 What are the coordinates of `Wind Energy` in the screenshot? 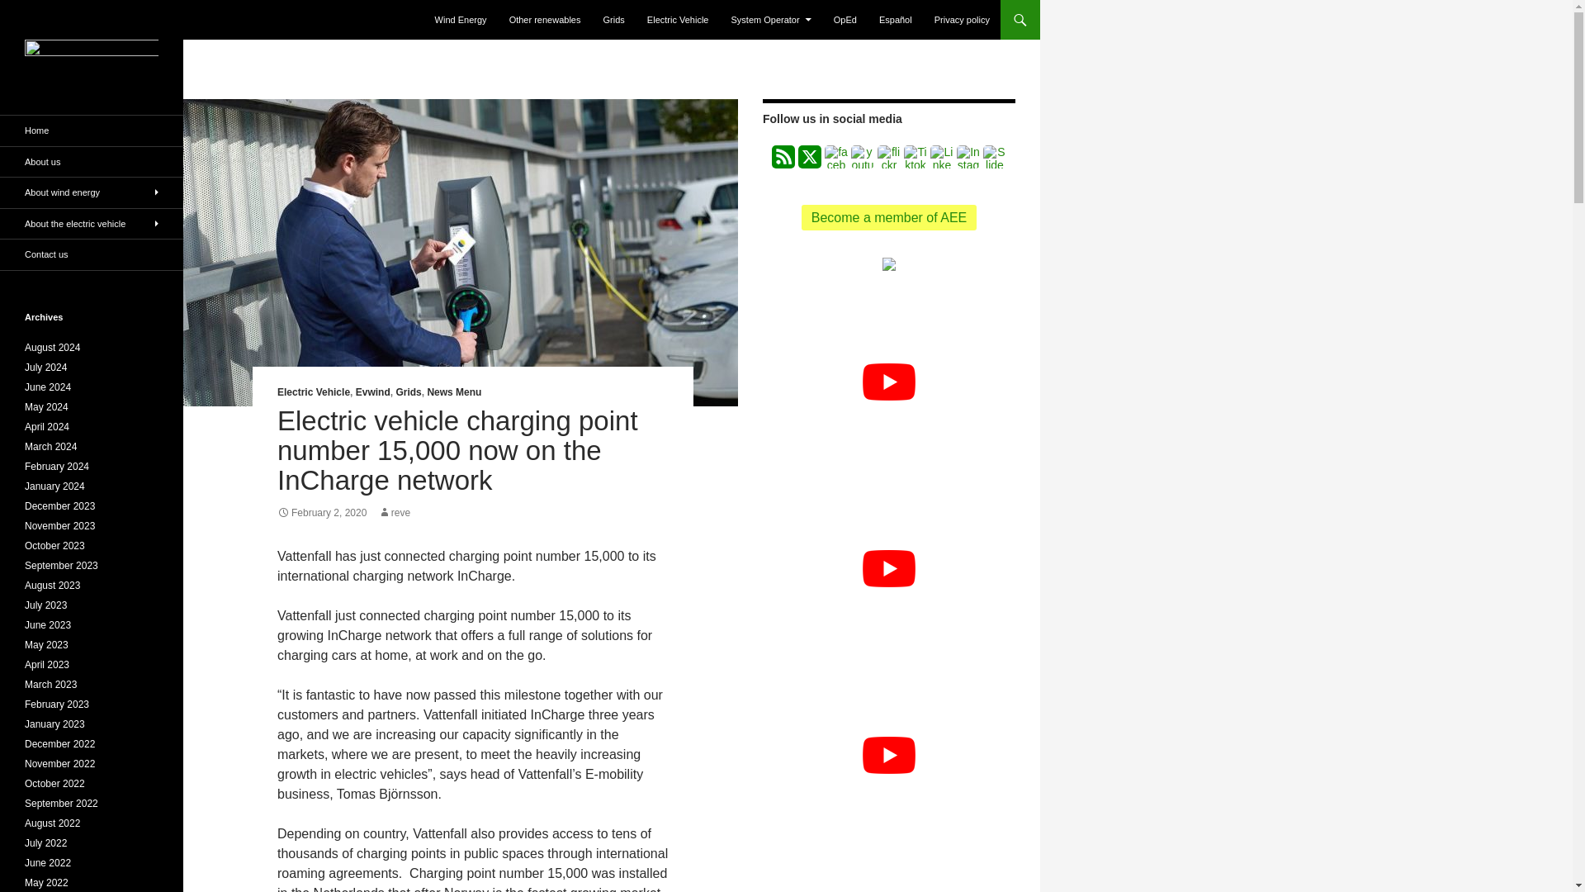 It's located at (461, 20).